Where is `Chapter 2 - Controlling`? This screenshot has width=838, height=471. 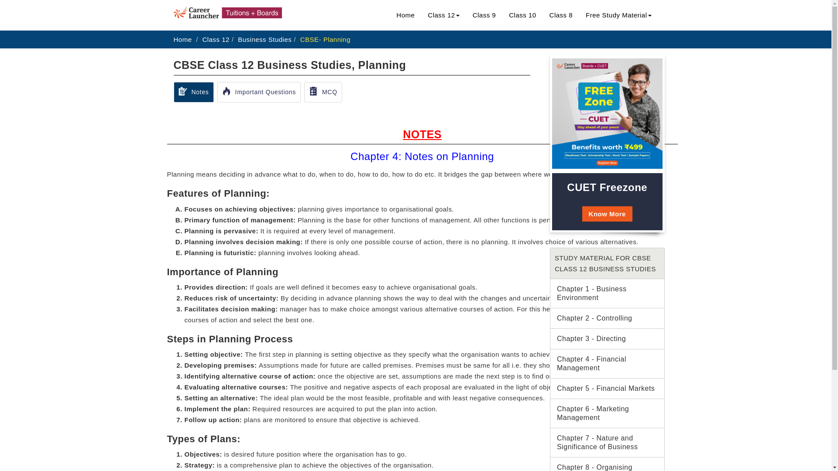
Chapter 2 - Controlling is located at coordinates (608, 318).